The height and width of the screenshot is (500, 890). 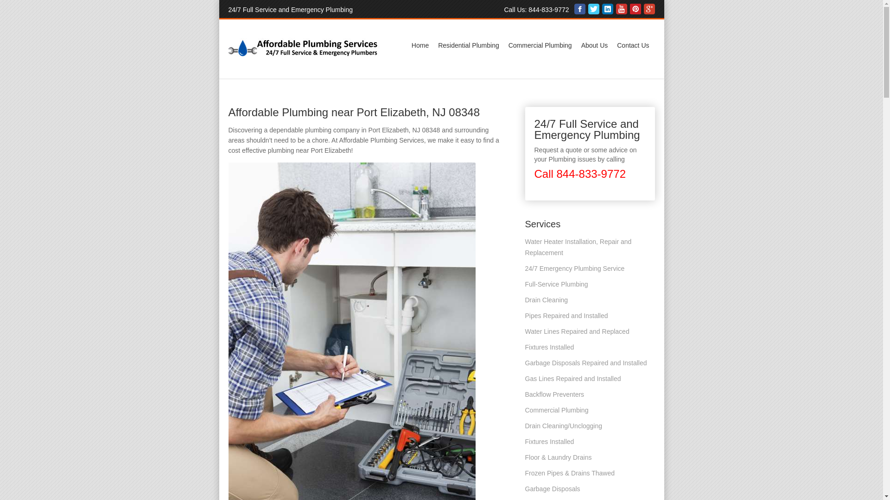 I want to click on Residential Plumbing, so click(x=468, y=45).